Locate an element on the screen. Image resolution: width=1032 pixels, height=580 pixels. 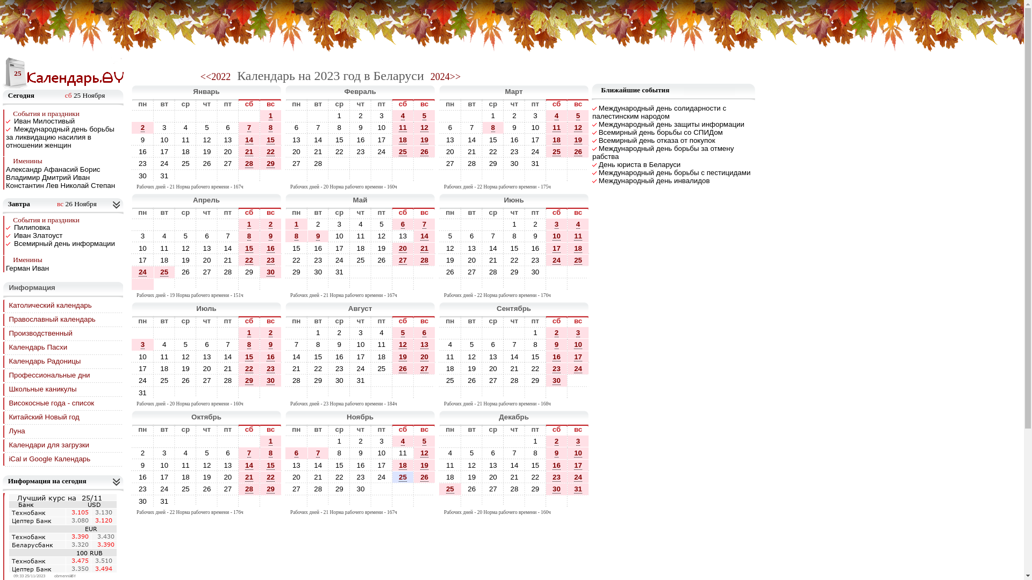
  is located at coordinates (472, 116).